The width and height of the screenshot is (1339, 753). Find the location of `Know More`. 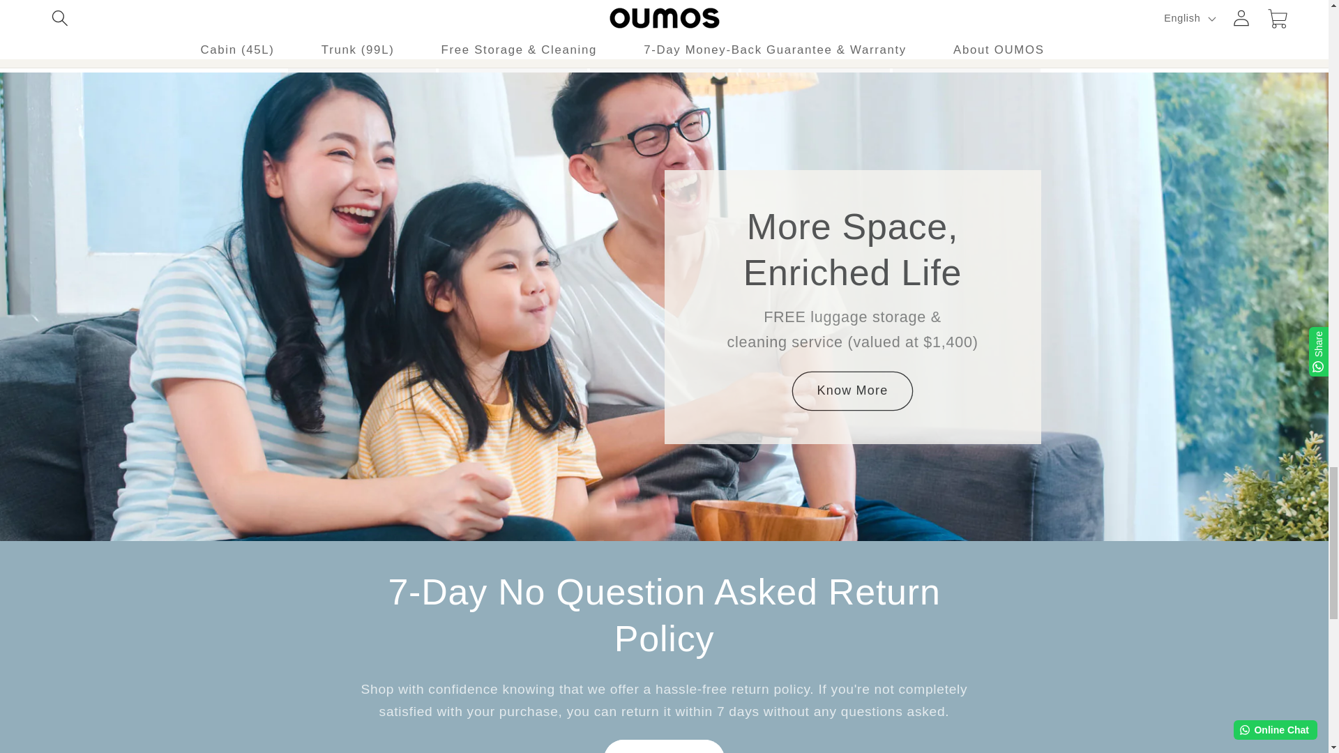

Know More is located at coordinates (852, 390).